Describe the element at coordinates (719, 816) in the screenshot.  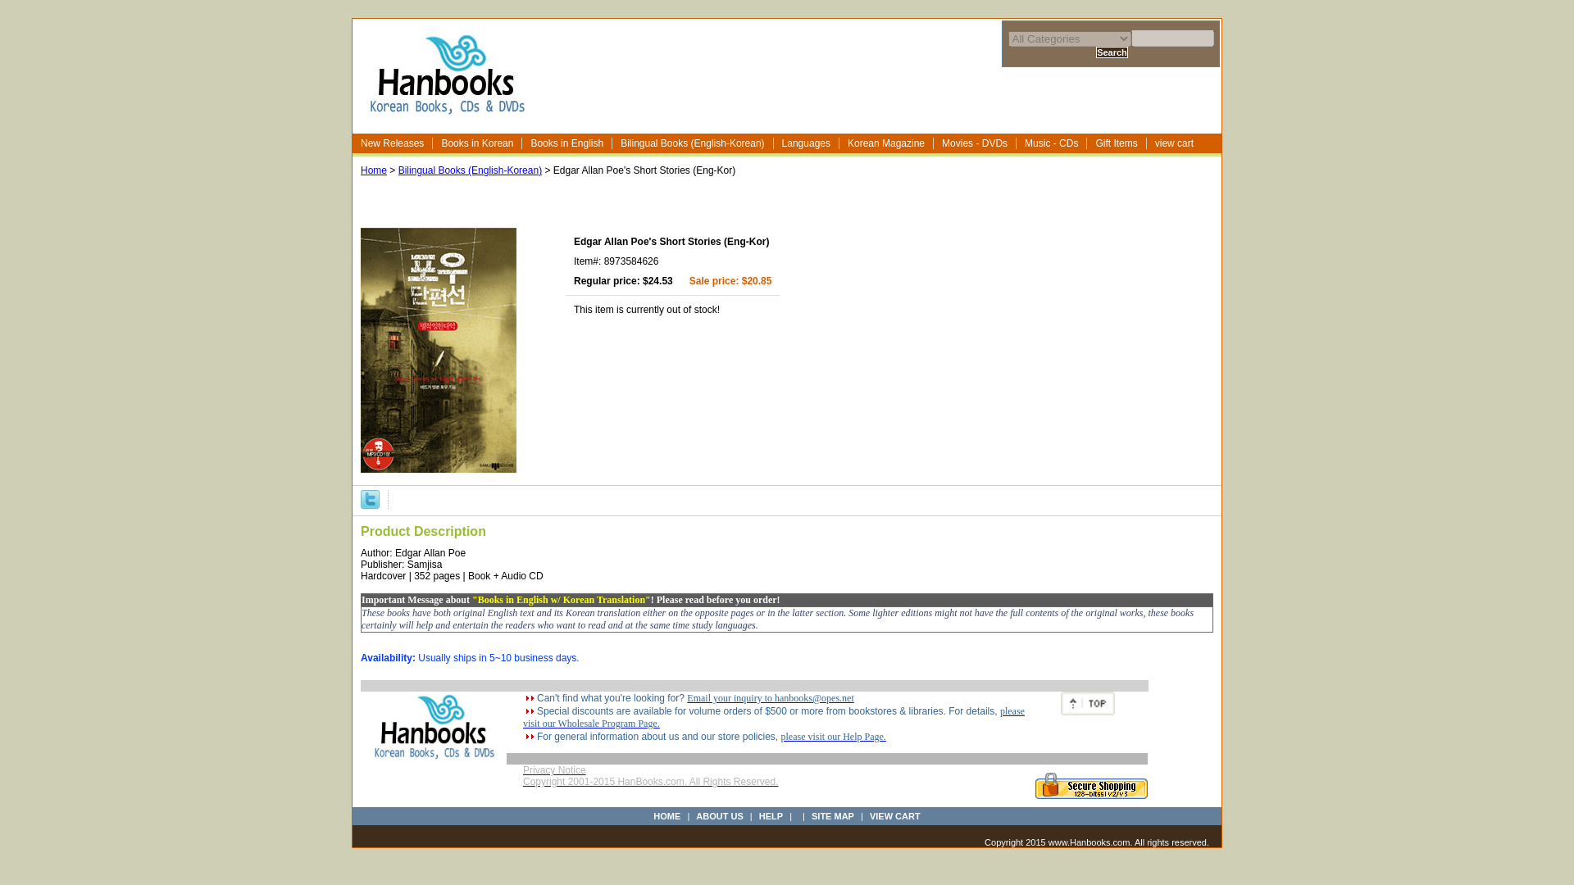
I see `ABOUT US` at that location.